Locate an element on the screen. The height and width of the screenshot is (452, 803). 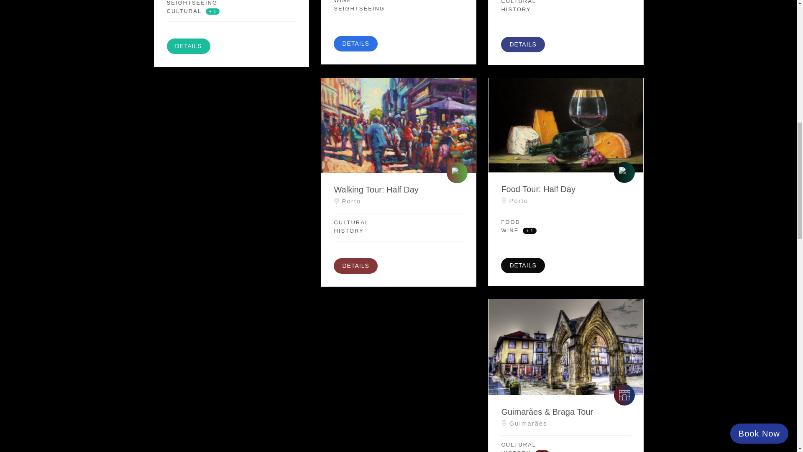
Food Tour: Half Day is located at coordinates (565, 189).